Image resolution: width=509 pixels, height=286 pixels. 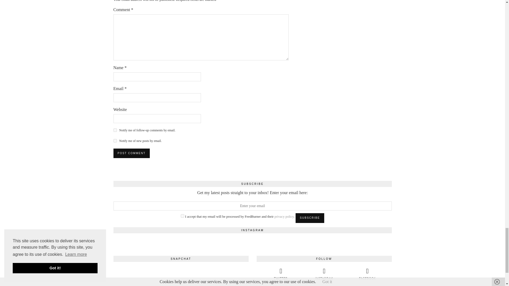 I want to click on subscribe, so click(x=115, y=140).